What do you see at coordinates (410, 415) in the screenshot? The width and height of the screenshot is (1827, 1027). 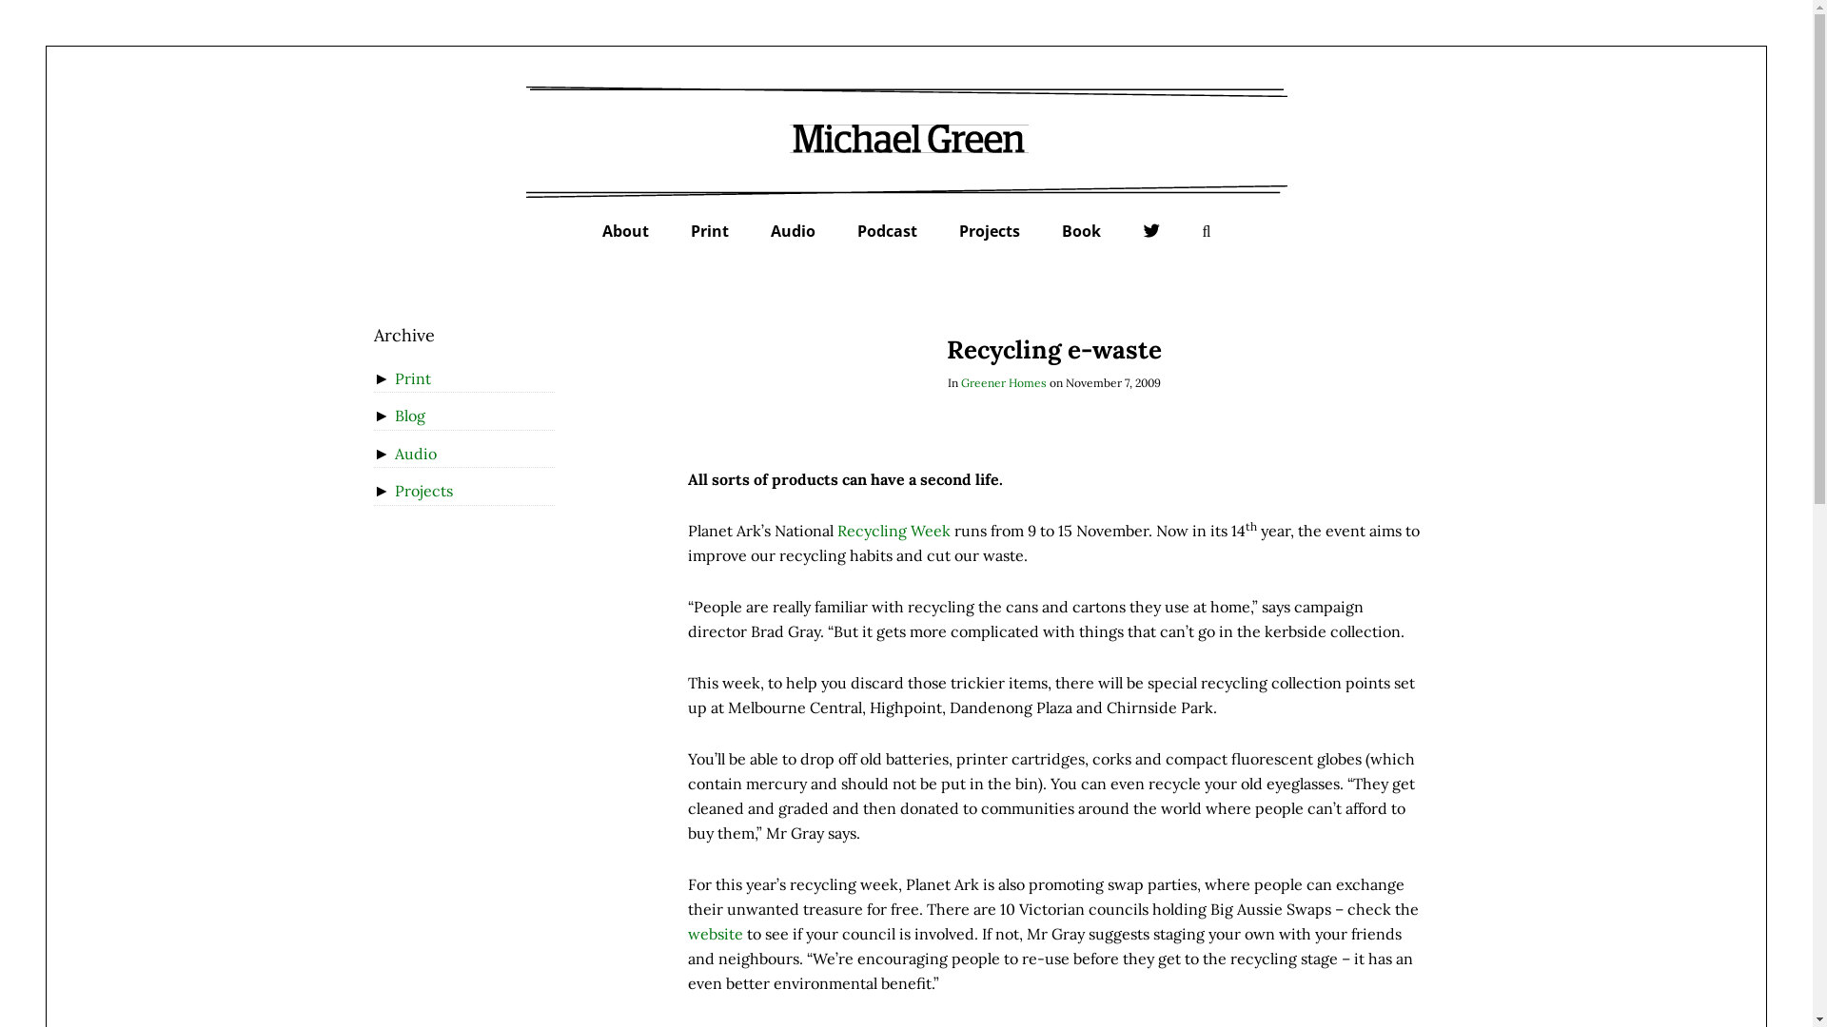 I see `Blog` at bounding box center [410, 415].